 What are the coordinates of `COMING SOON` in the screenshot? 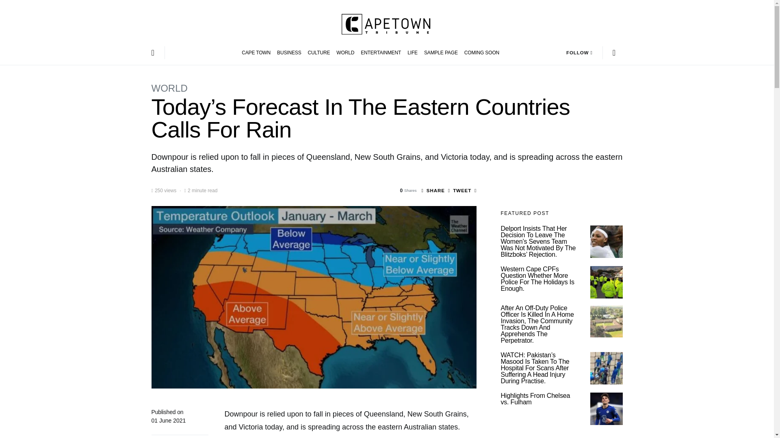 It's located at (480, 53).